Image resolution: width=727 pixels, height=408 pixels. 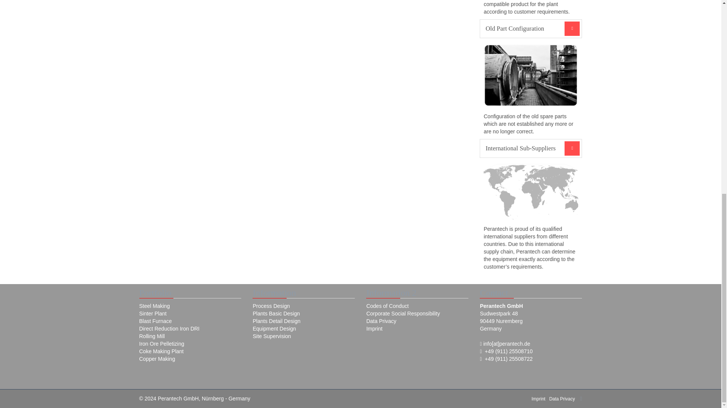 What do you see at coordinates (154, 306) in the screenshot?
I see `Steel Making` at bounding box center [154, 306].